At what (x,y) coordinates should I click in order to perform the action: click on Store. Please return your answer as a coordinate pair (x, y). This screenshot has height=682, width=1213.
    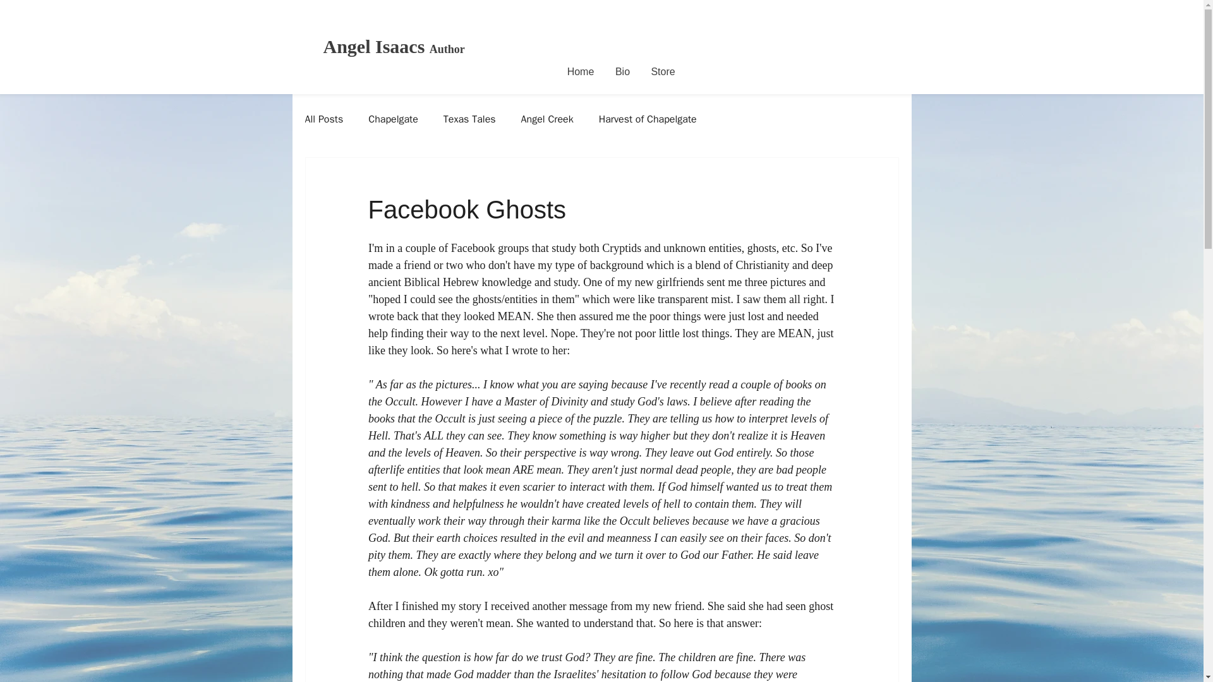
    Looking at the image, I should click on (663, 72).